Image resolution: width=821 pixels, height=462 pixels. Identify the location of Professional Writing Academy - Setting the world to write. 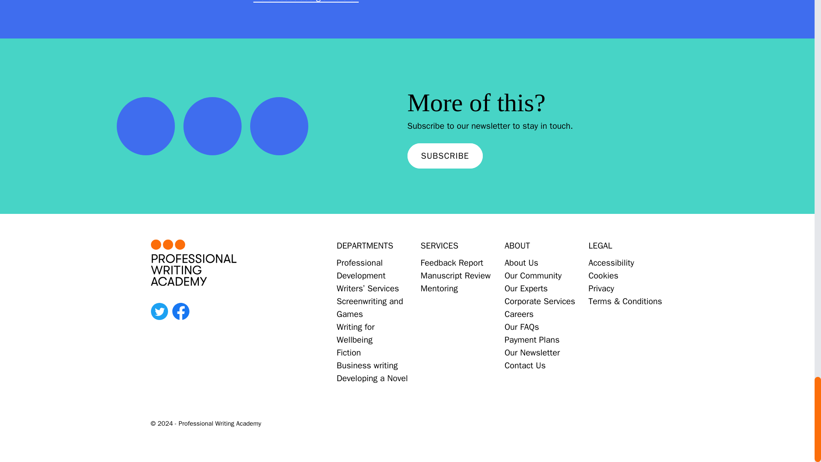
(217, 263).